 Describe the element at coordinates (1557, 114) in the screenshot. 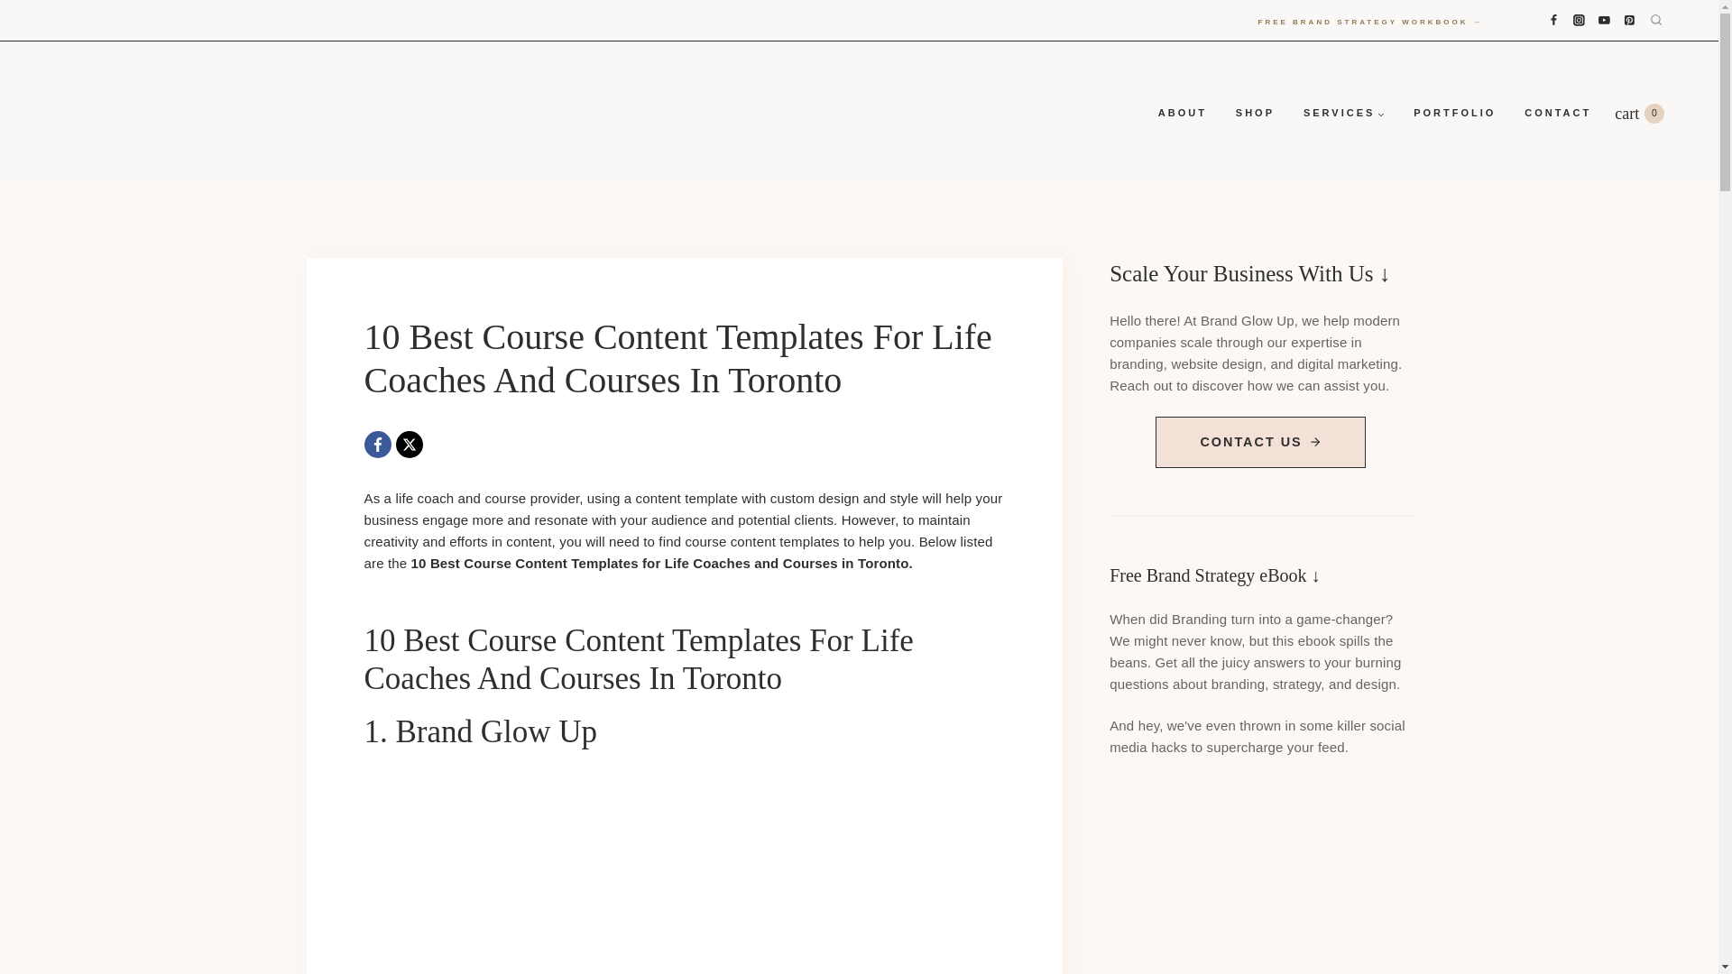

I see `PORTFOLIO` at that location.